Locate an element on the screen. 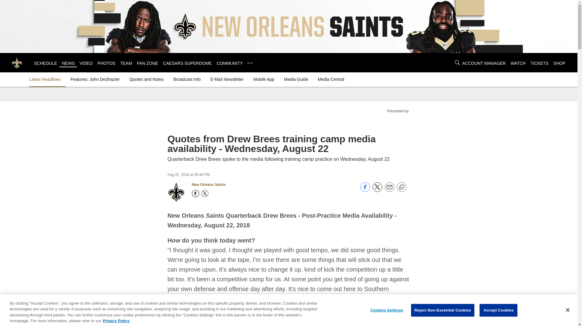  ACCOUNT MANAGER is located at coordinates (484, 63).